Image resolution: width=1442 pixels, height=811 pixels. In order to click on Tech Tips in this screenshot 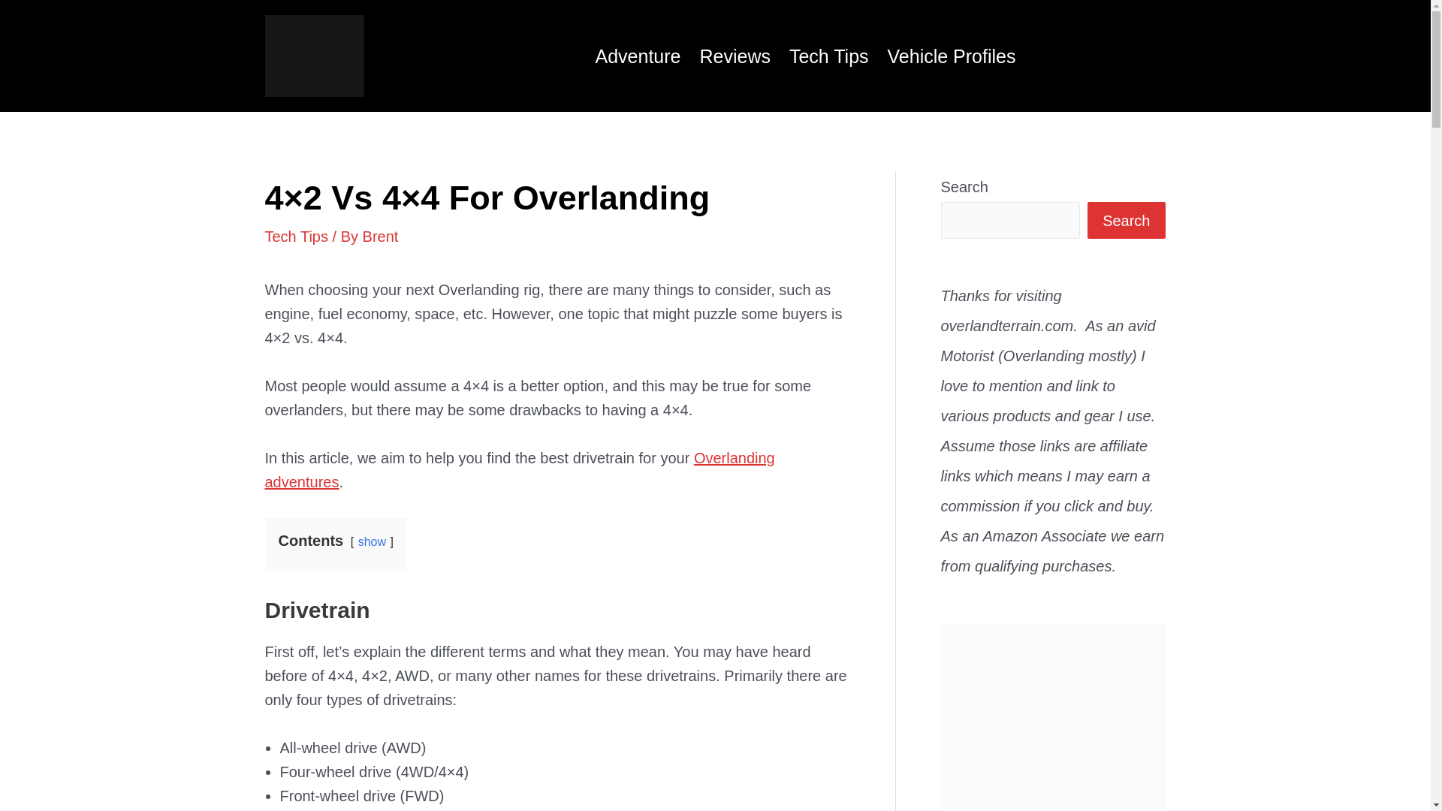, I will do `click(819, 56)`.